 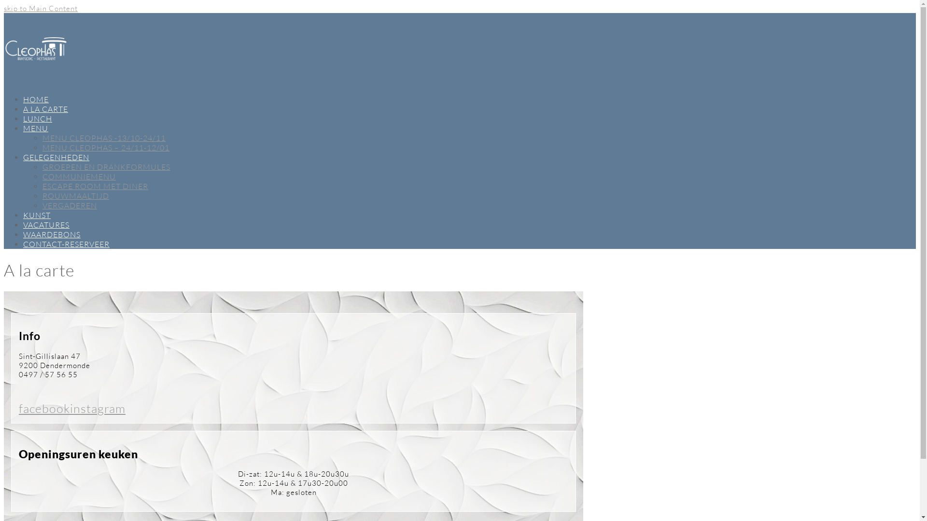 I want to click on GELEGENHEDEN, so click(x=56, y=157).